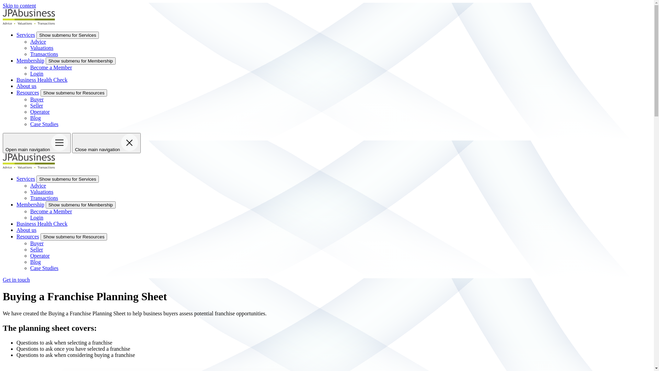 The width and height of the screenshot is (659, 371). I want to click on Show submenu for Services, so click(68, 35).